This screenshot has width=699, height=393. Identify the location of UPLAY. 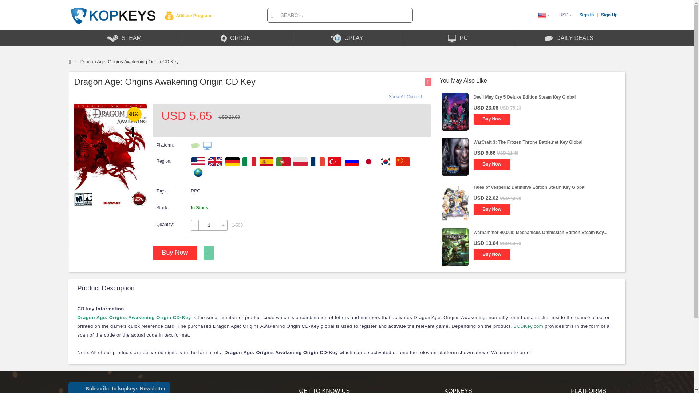
(347, 38).